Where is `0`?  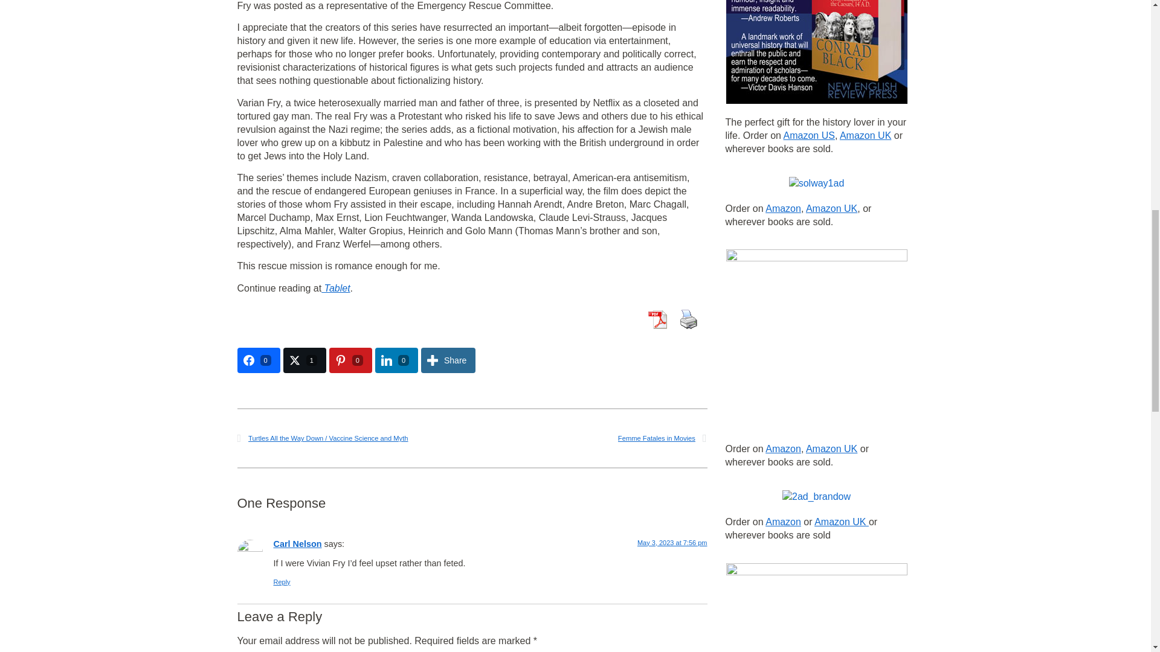
0 is located at coordinates (257, 360).